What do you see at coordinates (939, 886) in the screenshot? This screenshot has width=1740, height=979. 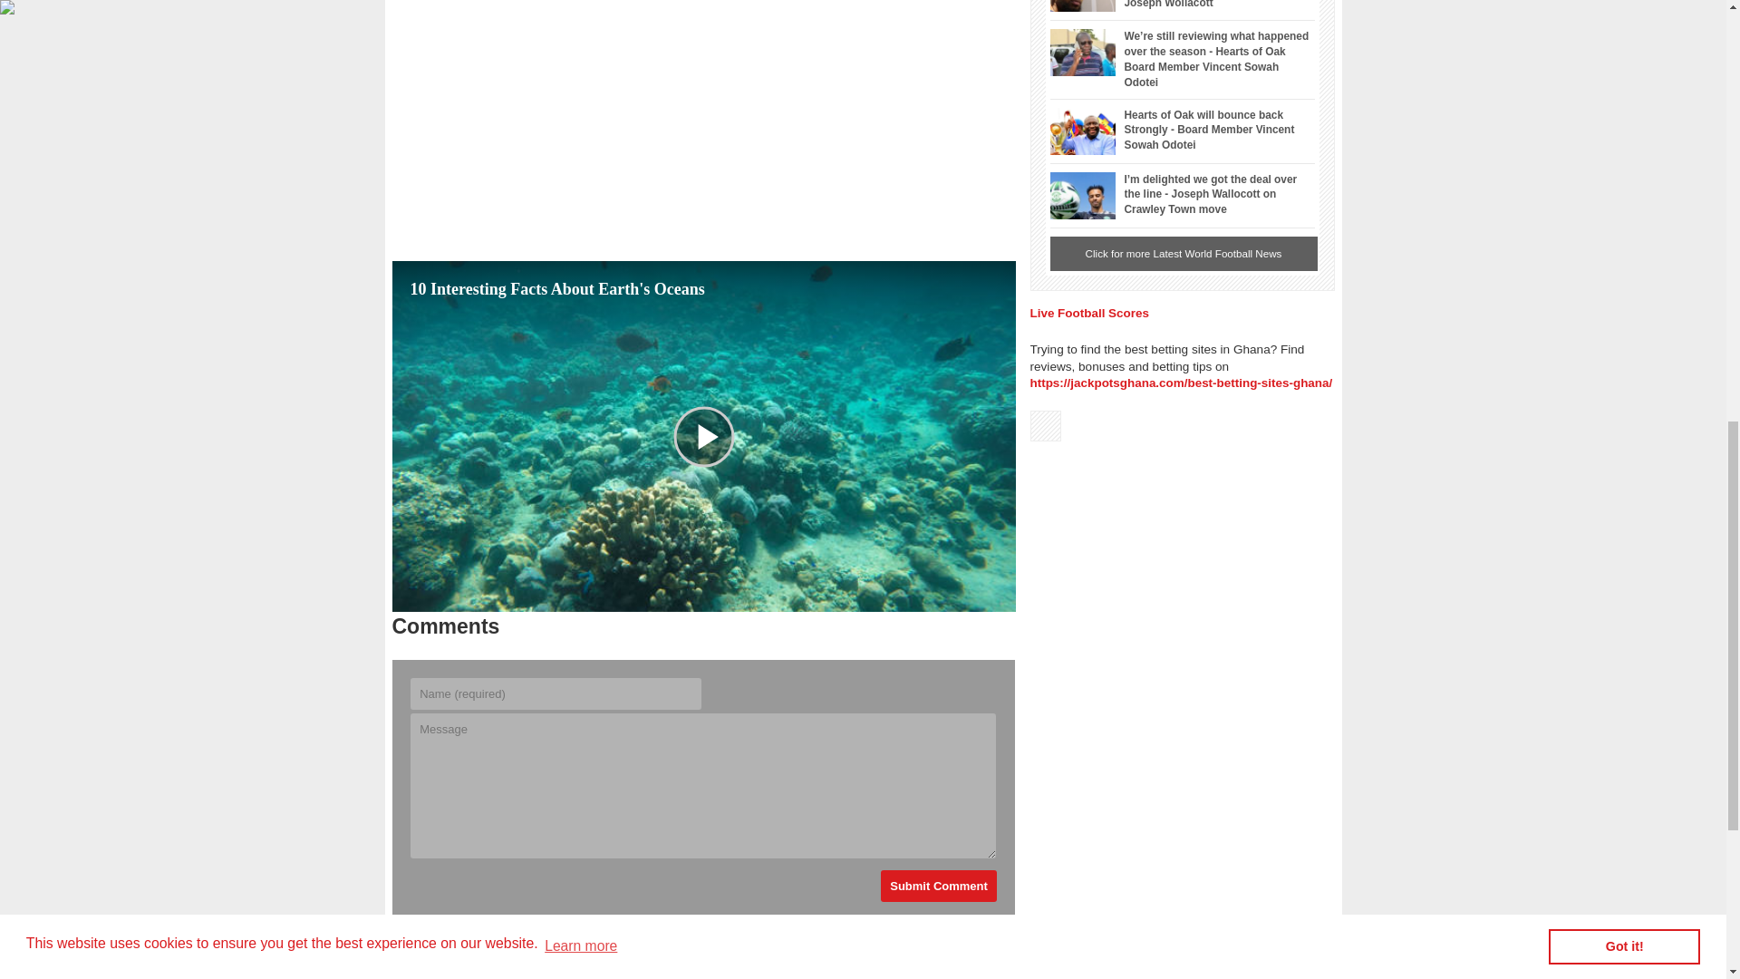 I see `Submit Comment` at bounding box center [939, 886].